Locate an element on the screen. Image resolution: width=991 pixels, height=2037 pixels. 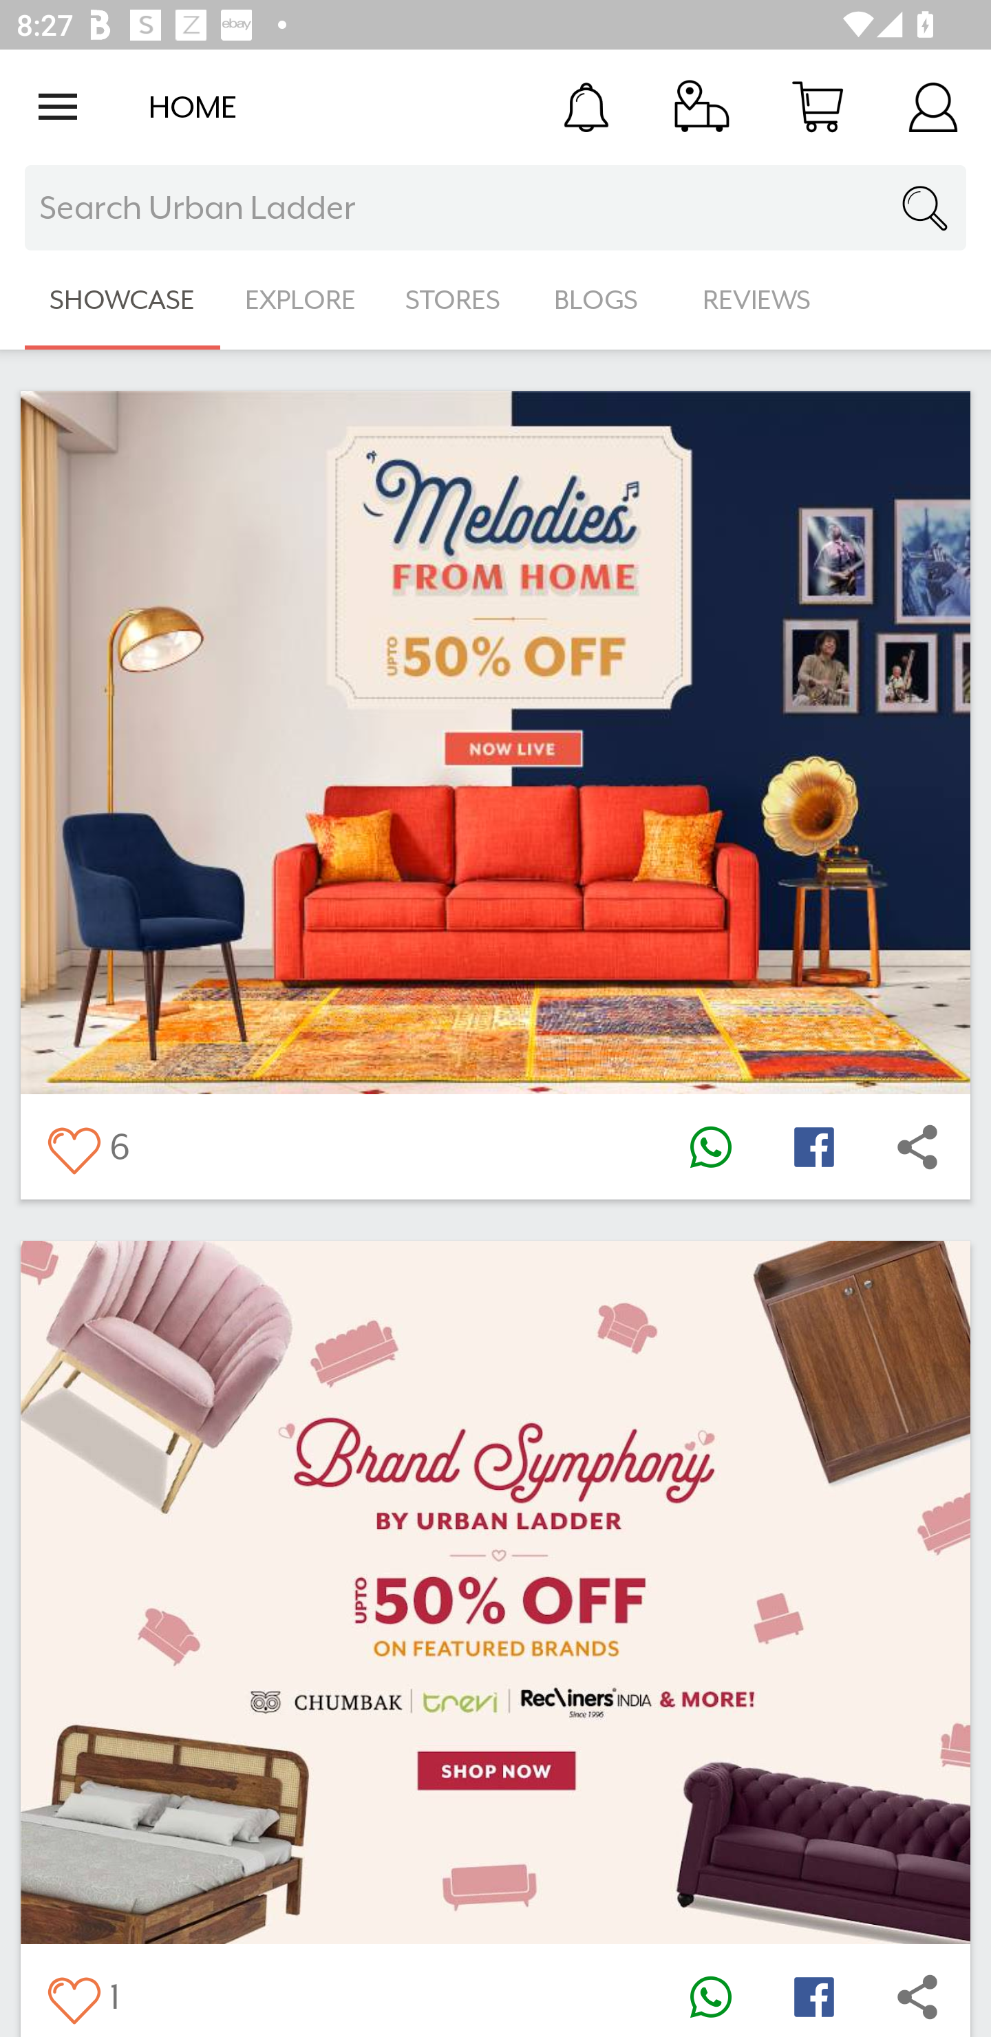
STORES is located at coordinates (454, 300).